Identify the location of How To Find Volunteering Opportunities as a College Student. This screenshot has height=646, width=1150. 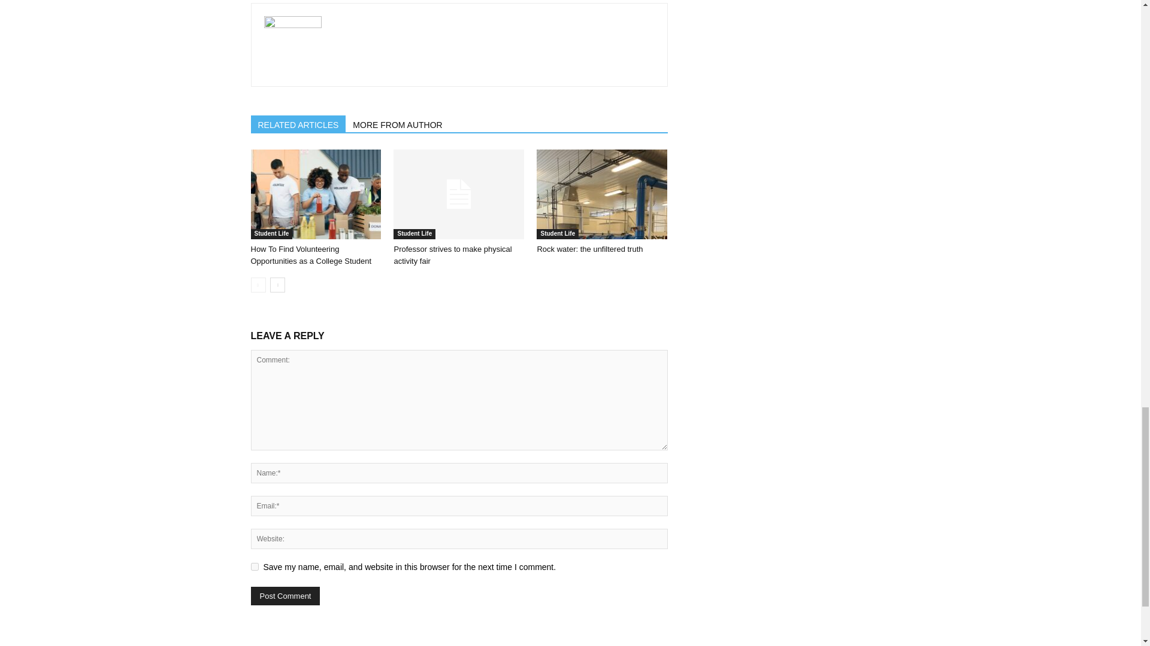
(311, 255).